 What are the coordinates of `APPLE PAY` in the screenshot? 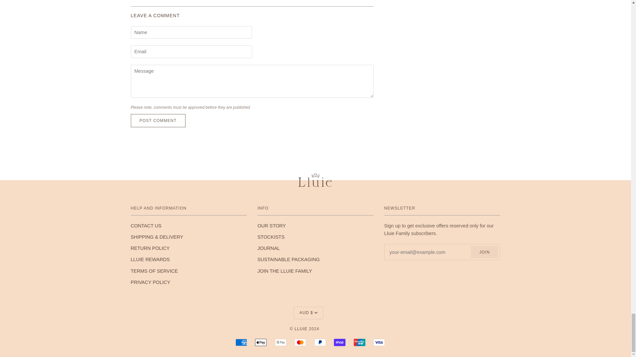 It's located at (260, 342).